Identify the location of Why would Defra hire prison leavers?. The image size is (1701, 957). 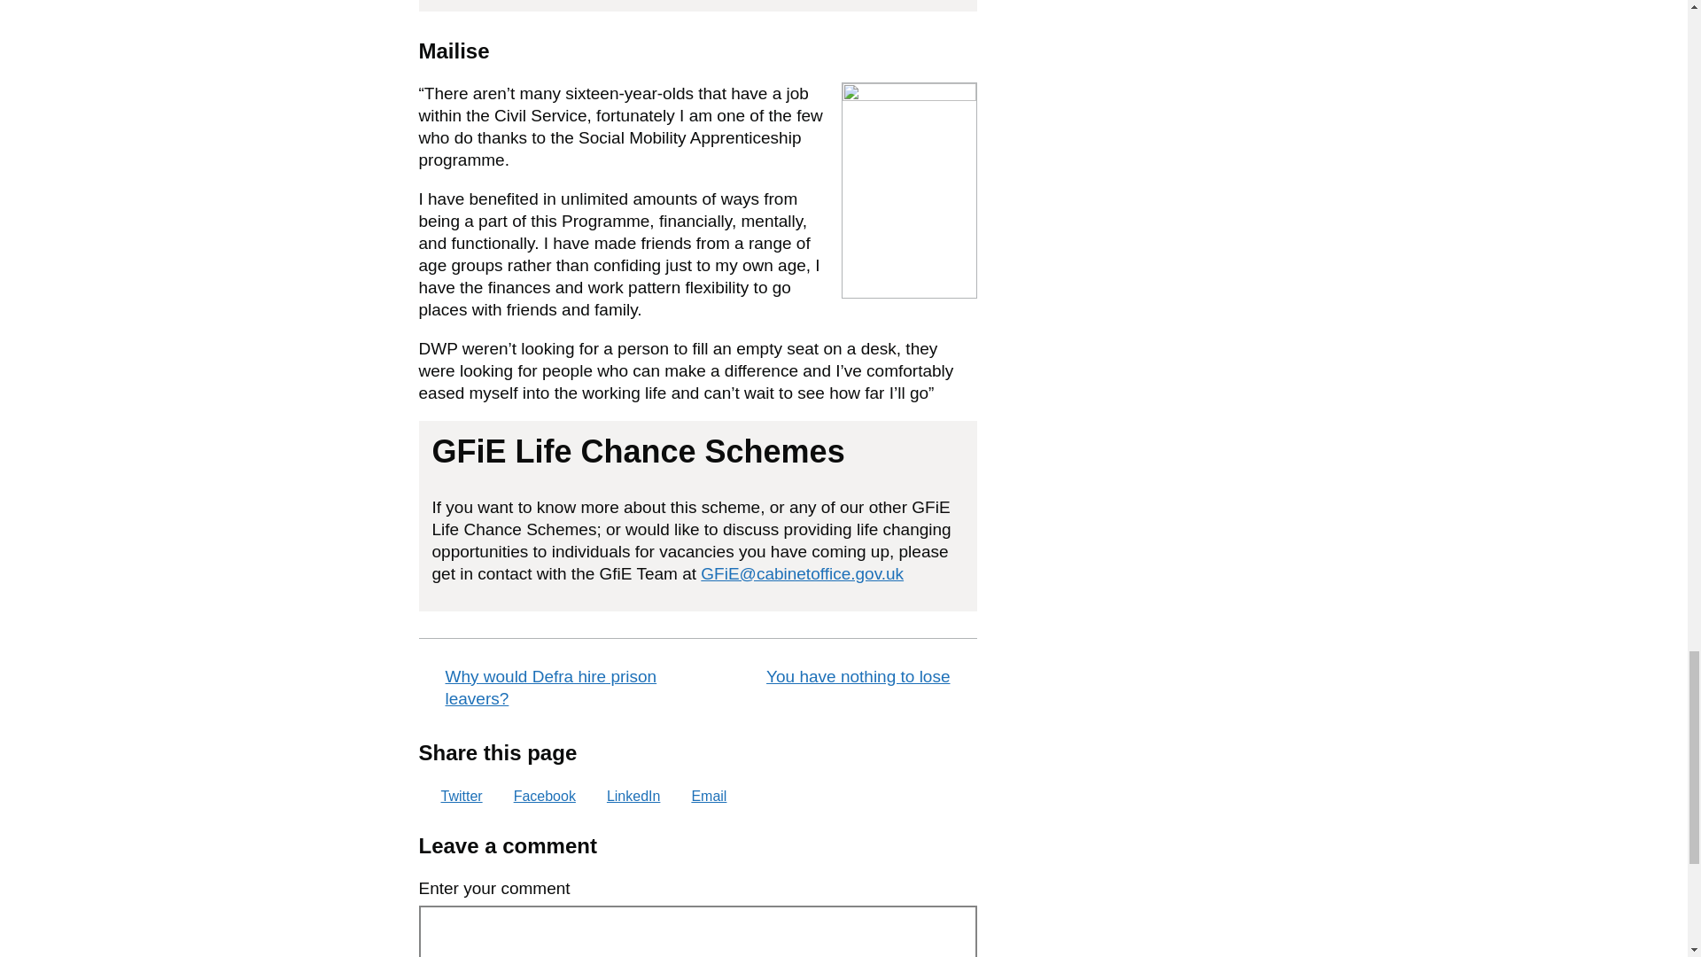
(555, 688).